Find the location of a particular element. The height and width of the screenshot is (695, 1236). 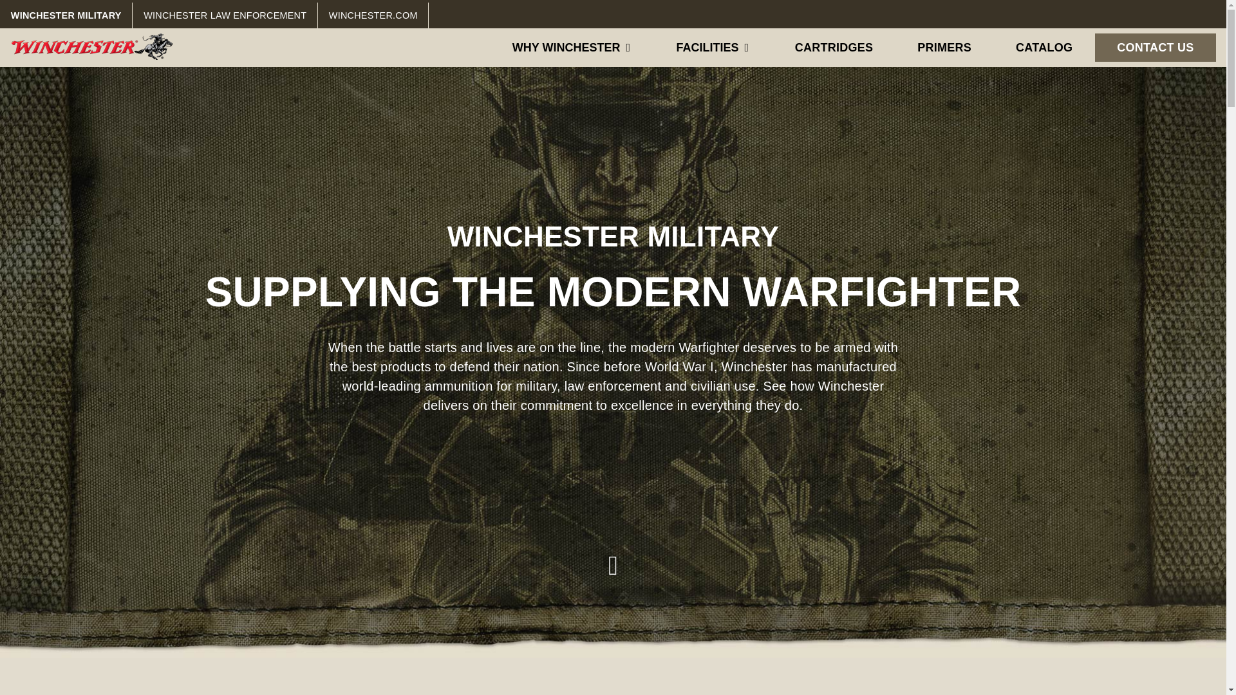

CONTACT US is located at coordinates (1156, 48).